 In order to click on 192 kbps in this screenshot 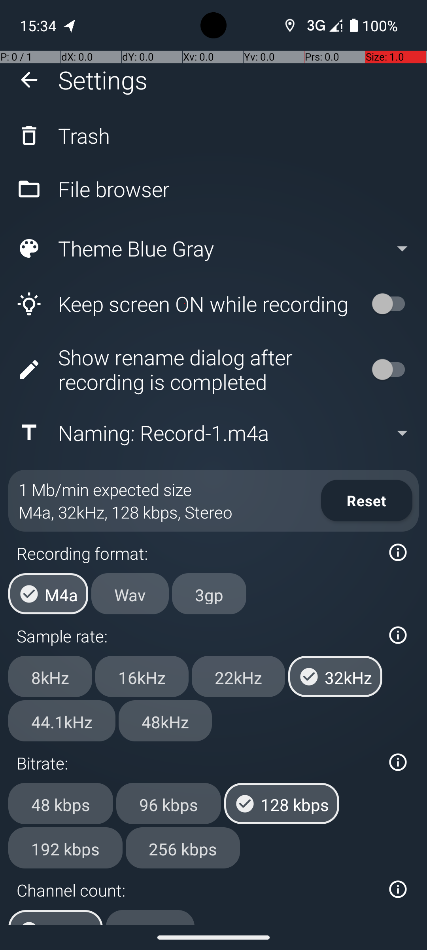, I will do `click(66, 848)`.